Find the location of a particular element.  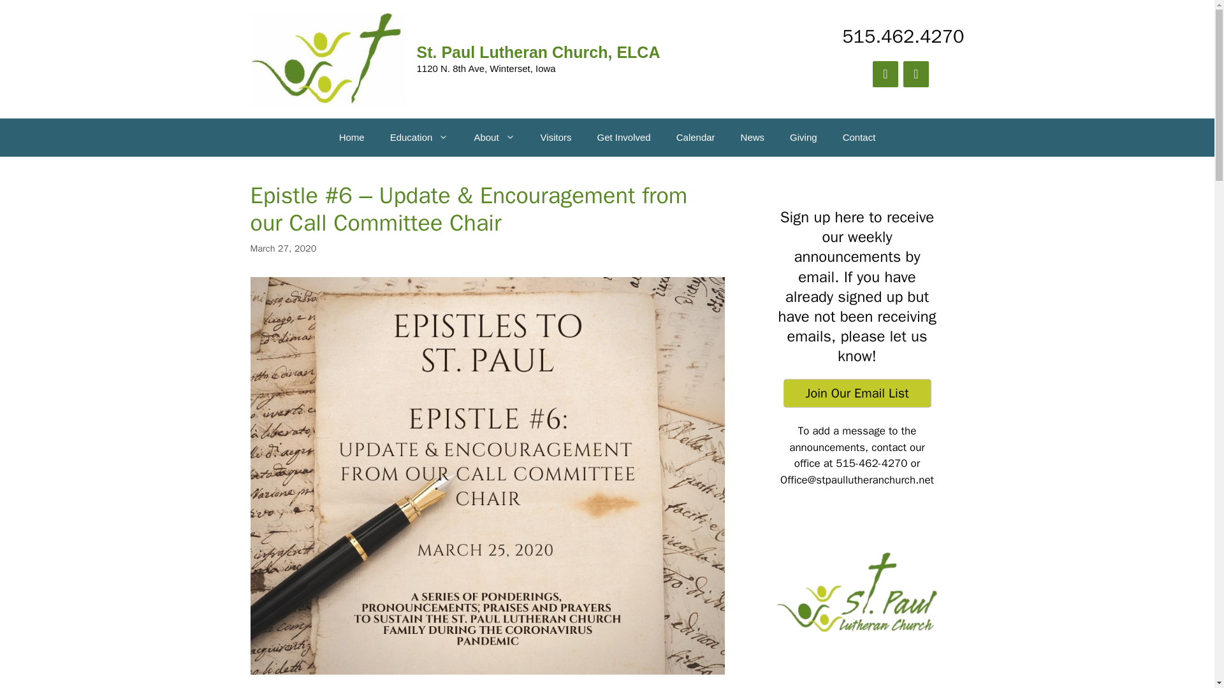

Giving is located at coordinates (803, 138).